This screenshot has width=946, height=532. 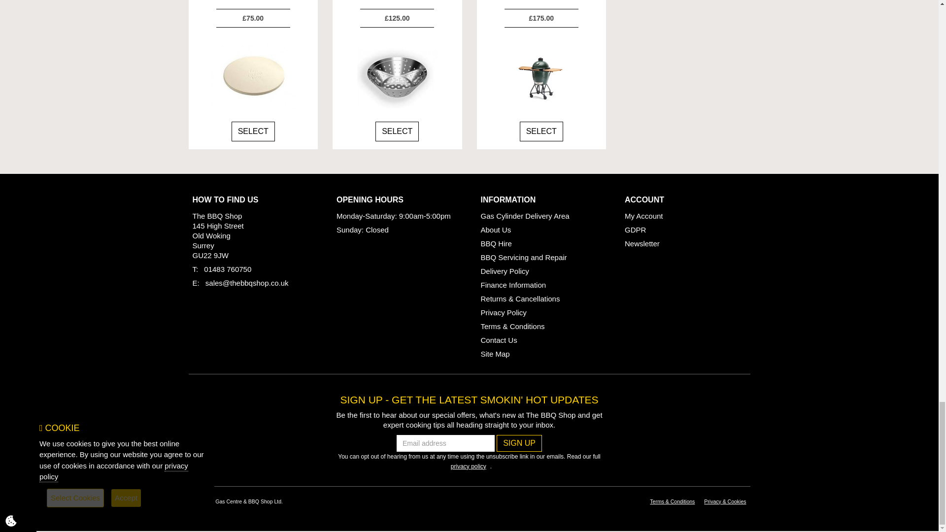 I want to click on Big Green Egg Baking Stone for Large, so click(x=253, y=77).